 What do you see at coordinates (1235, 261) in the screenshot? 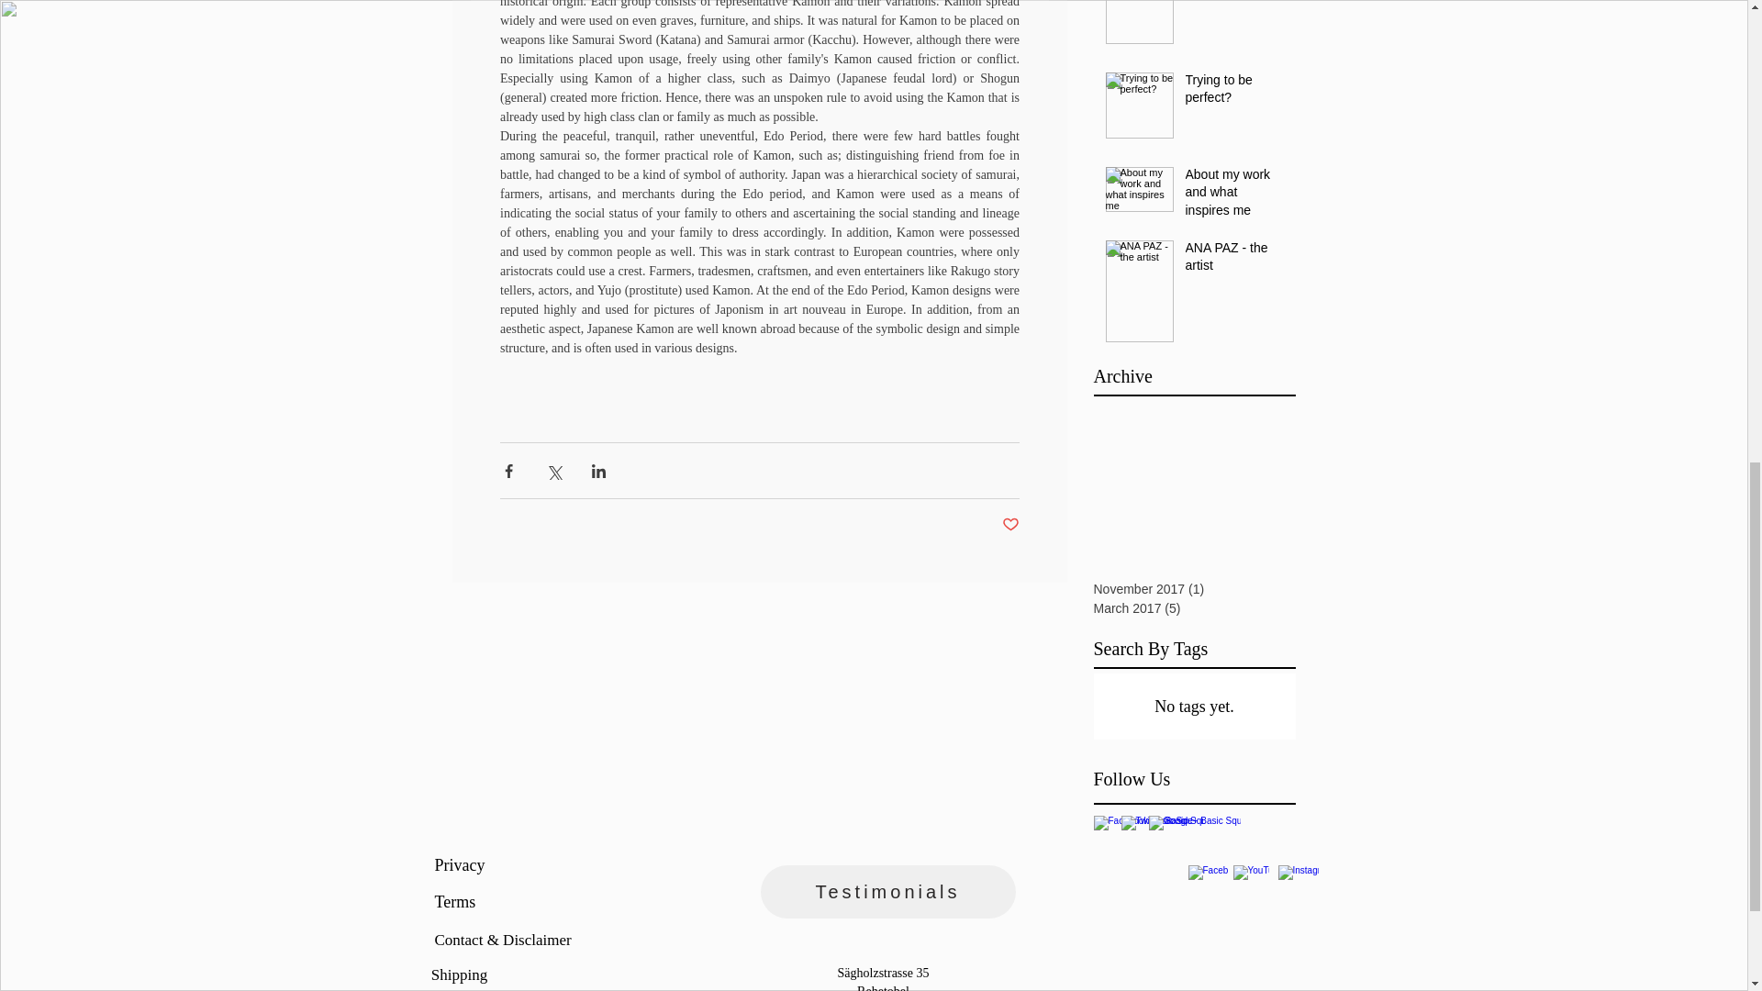
I see `ANA PAZ - the artist` at bounding box center [1235, 261].